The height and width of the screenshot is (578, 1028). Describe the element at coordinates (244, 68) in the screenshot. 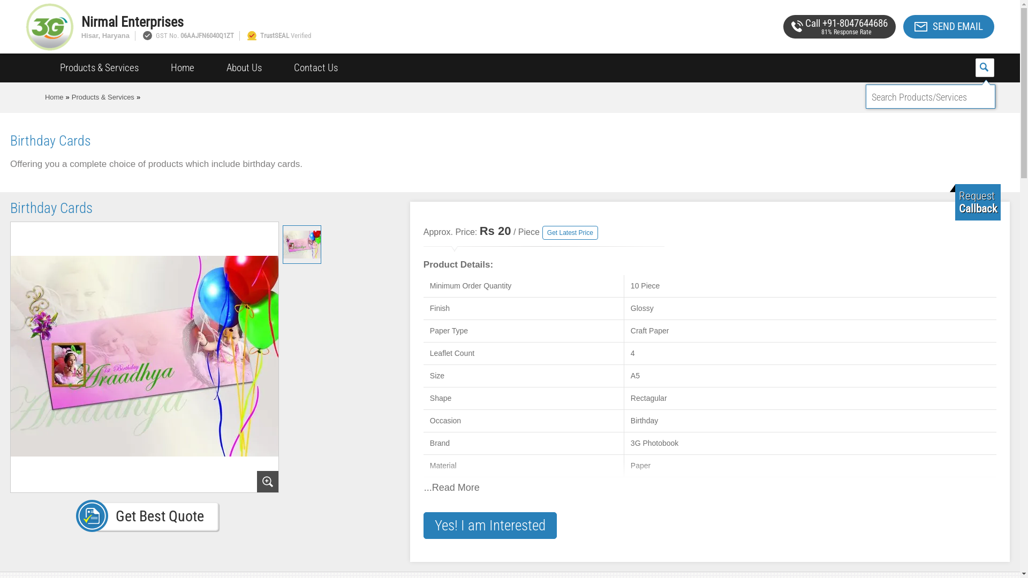

I see `About Us` at that location.